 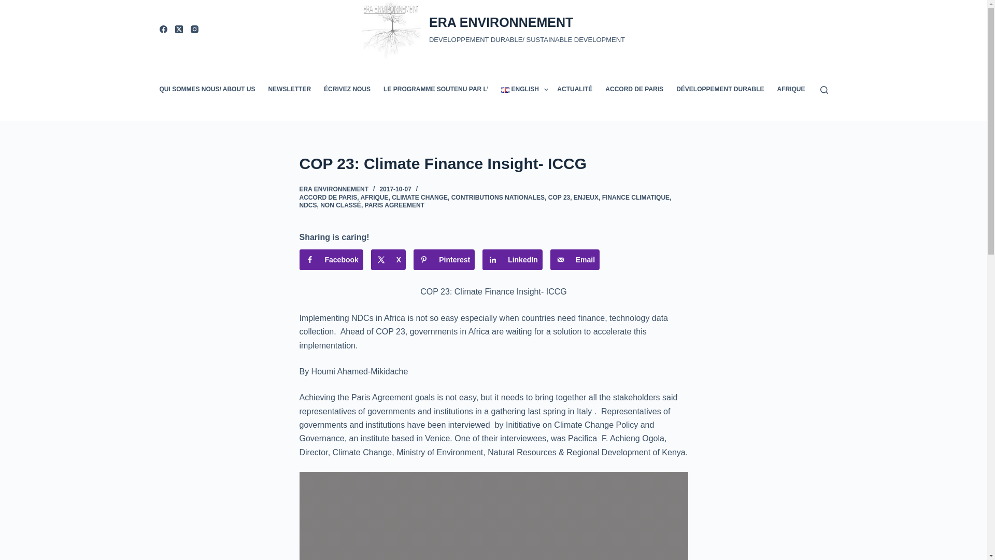 I want to click on ERA ENVIRONNEMENT, so click(x=501, y=22).